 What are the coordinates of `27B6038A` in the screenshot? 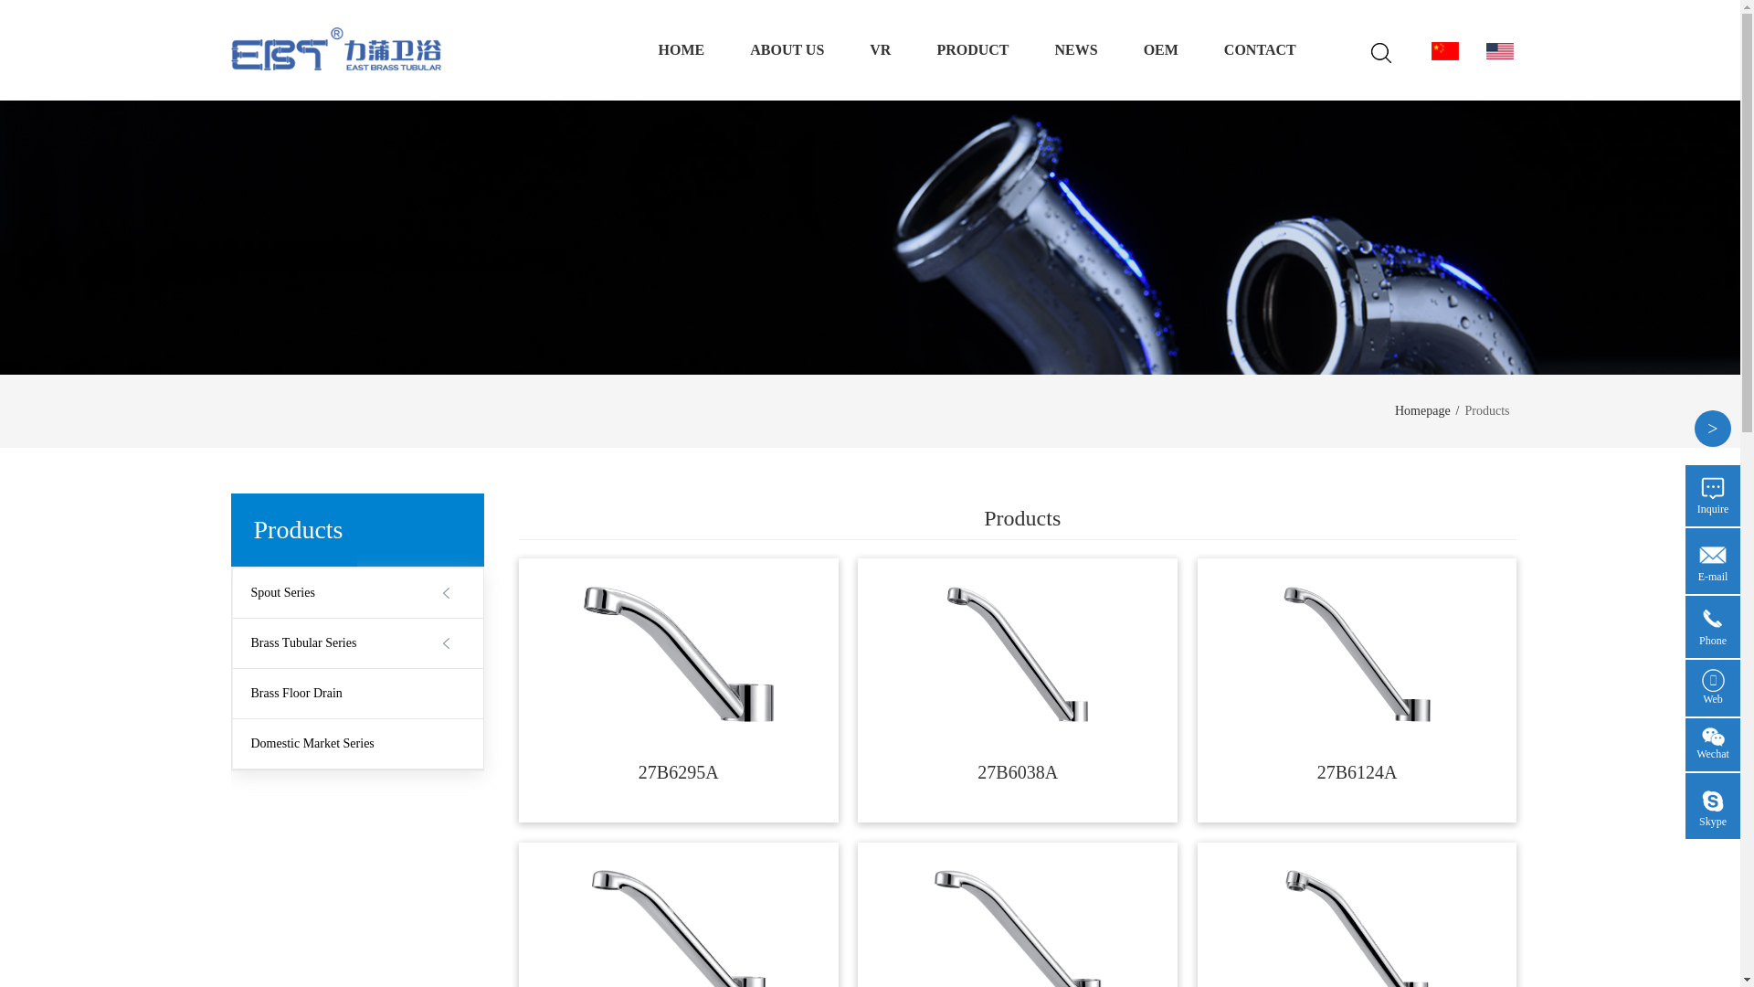 It's located at (1017, 654).